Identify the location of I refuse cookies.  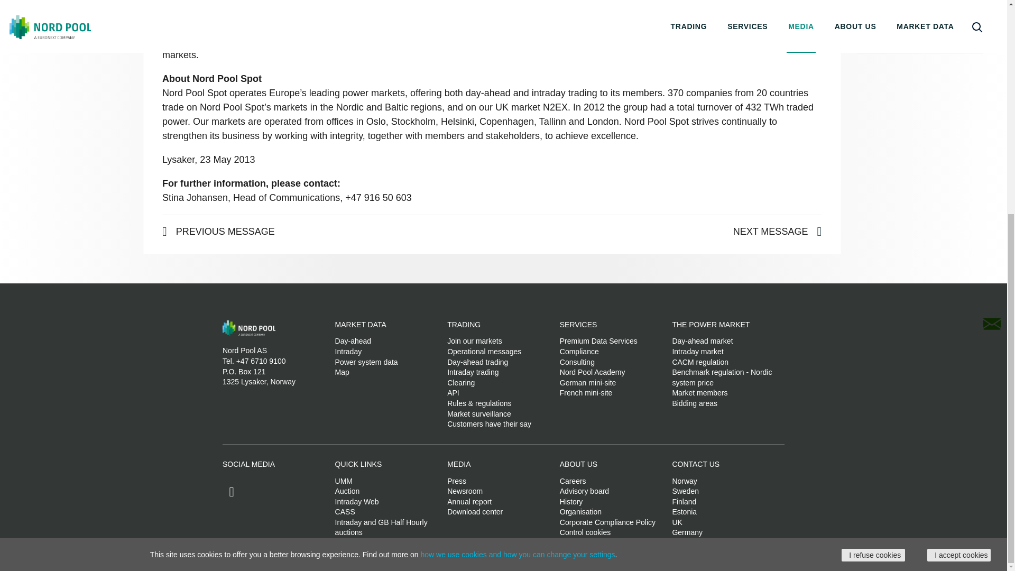
(873, 218).